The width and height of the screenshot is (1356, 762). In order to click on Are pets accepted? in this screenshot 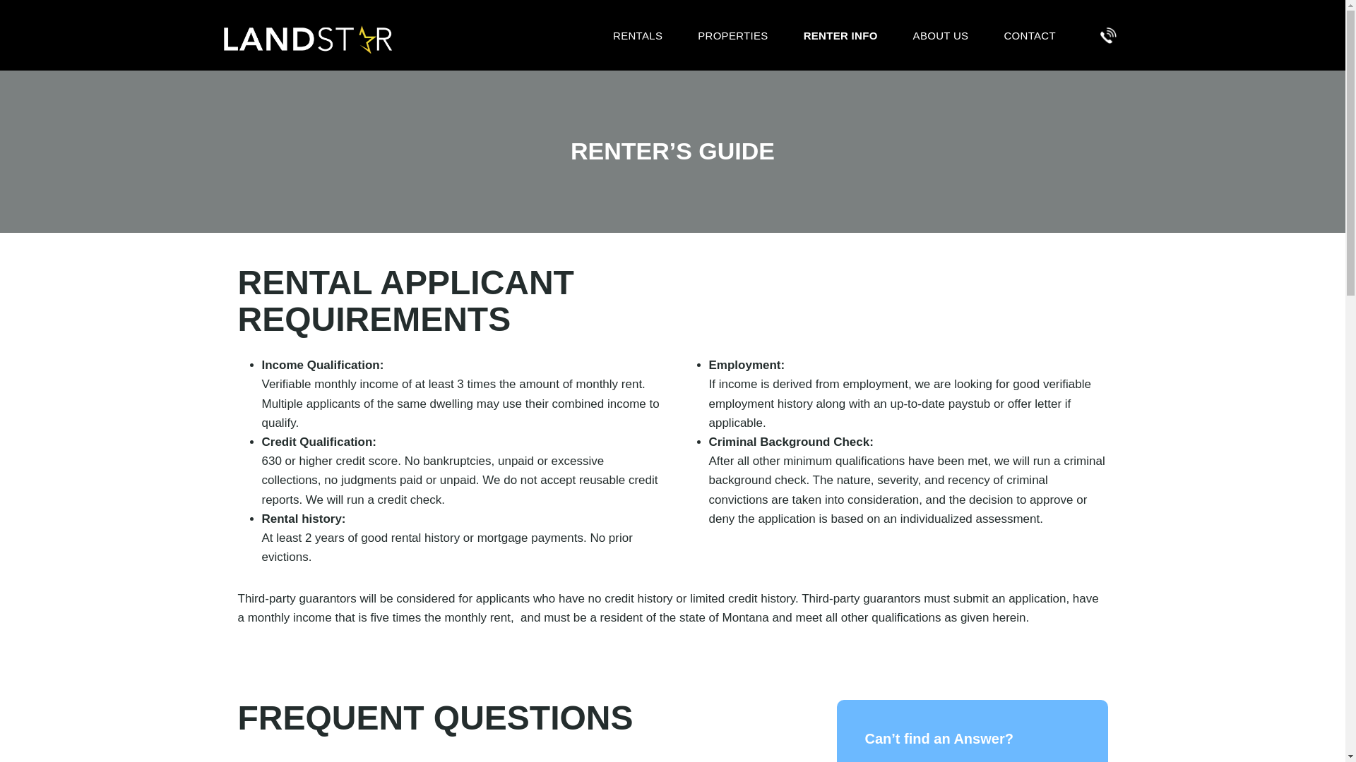, I will do `click(509, 758)`.